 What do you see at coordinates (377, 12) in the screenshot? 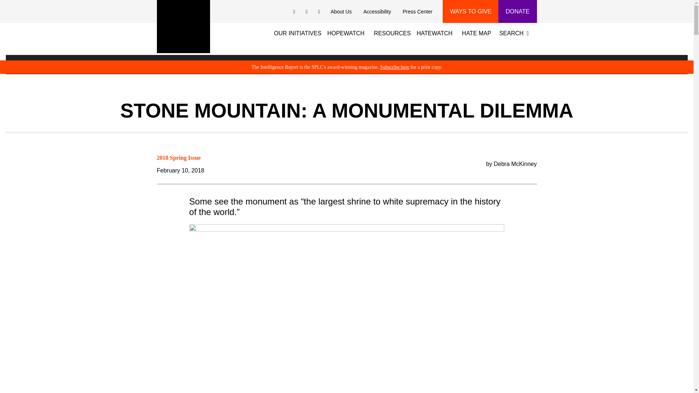
I see `Accessibility` at bounding box center [377, 12].